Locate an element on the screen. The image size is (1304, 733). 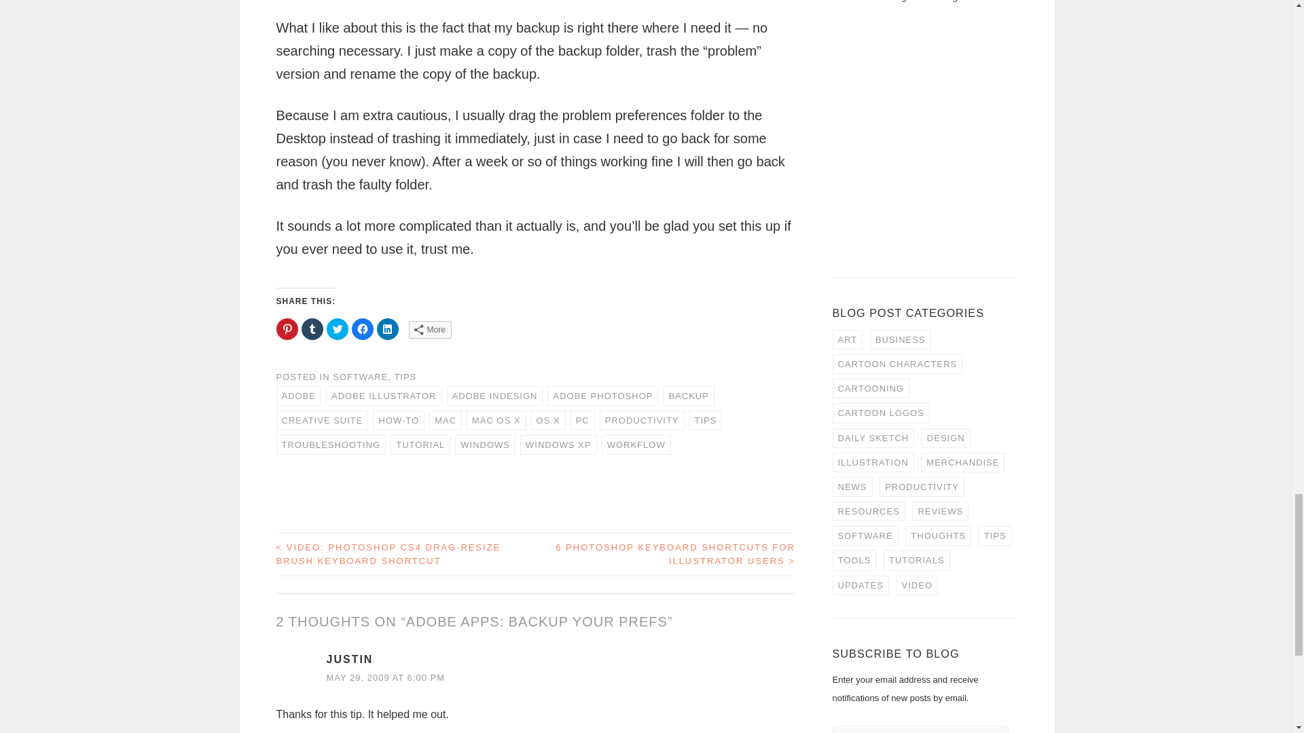
TIPS is located at coordinates (405, 376).